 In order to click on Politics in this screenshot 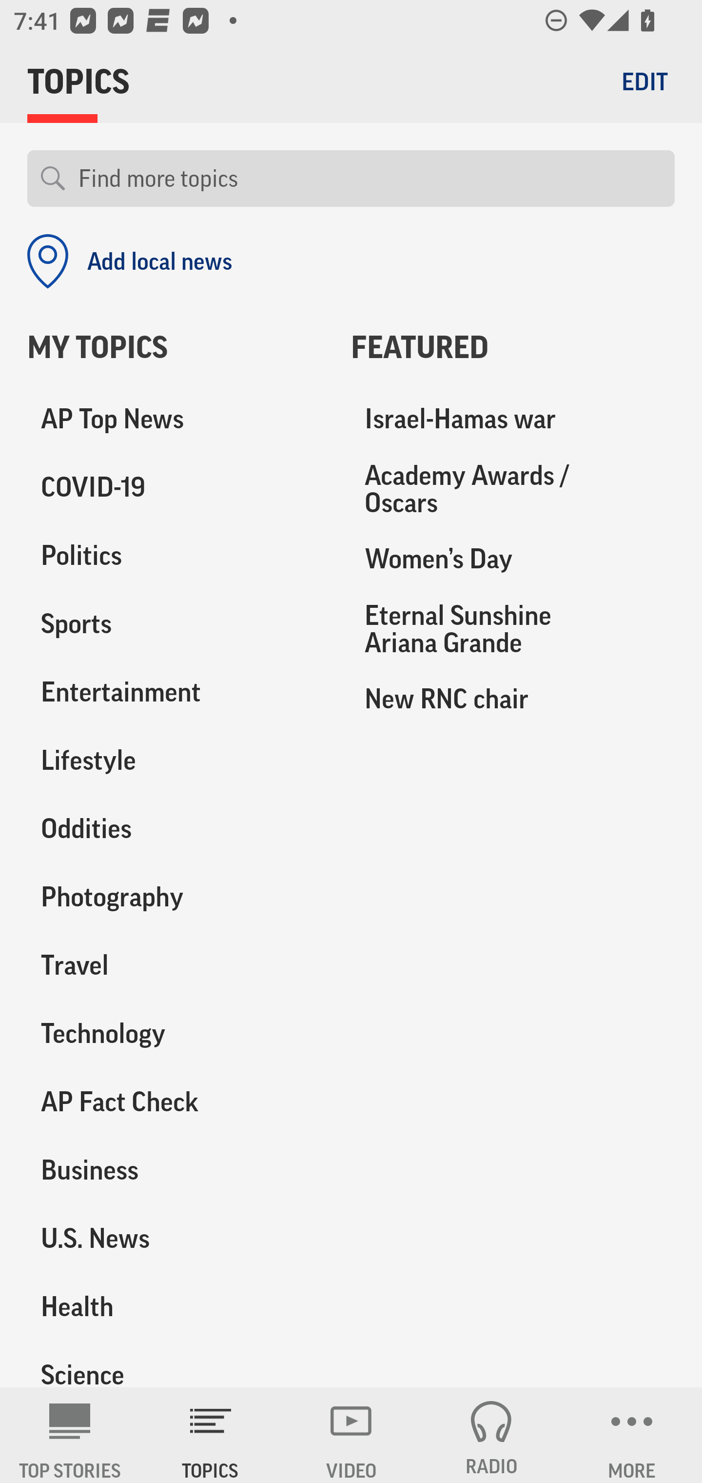, I will do `click(175, 556)`.